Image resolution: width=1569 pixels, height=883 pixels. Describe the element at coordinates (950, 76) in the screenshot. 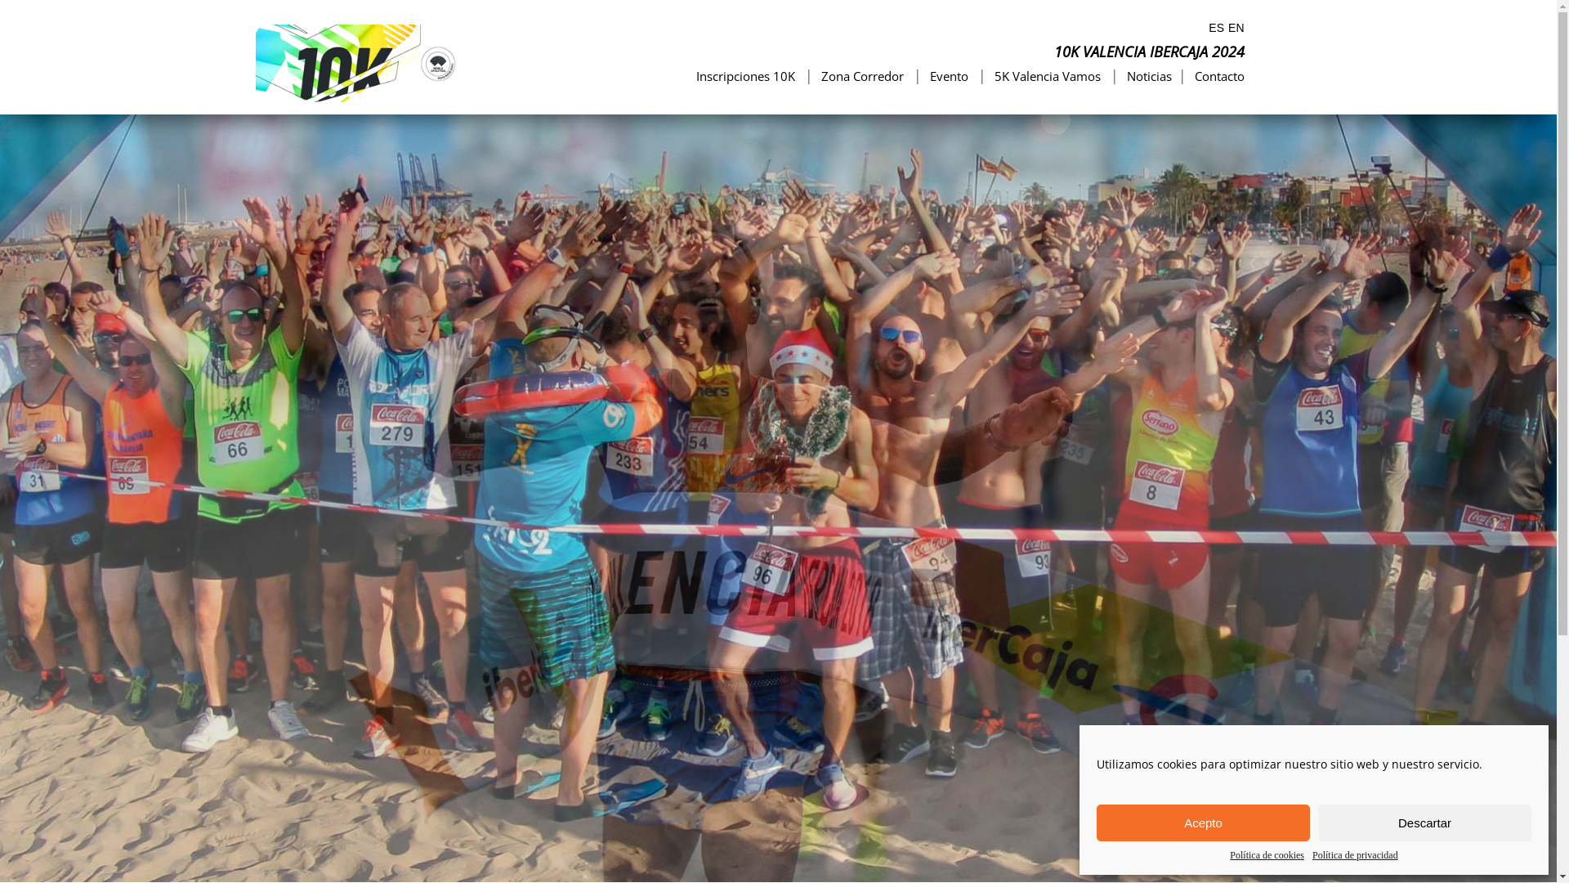

I see `Evento` at that location.